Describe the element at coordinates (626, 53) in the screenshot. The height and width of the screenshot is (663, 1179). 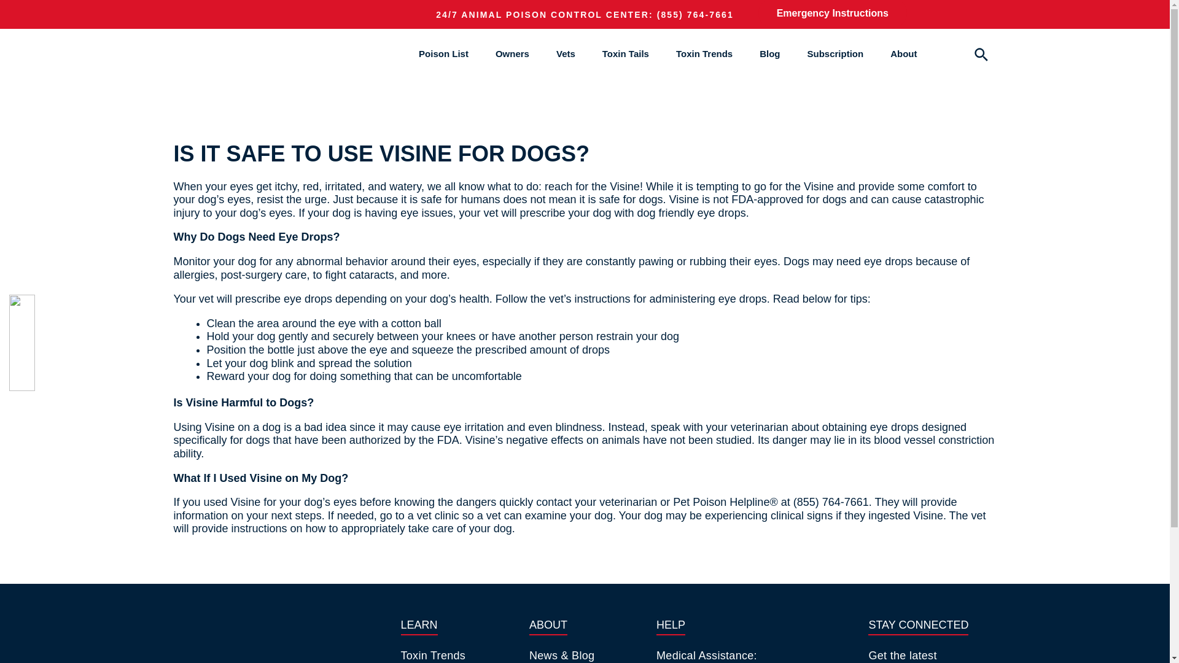
I see `Toxin Tails` at that location.